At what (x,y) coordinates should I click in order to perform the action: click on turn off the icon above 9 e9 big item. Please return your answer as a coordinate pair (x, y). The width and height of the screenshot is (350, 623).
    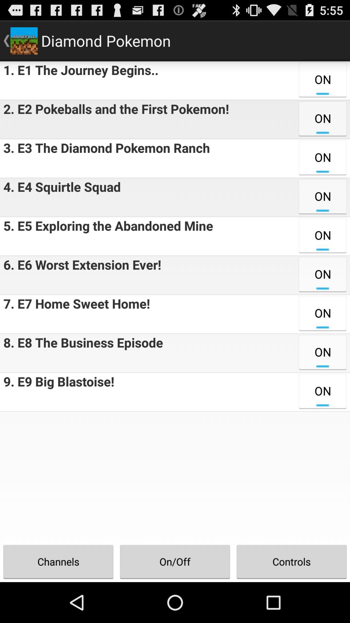
    Looking at the image, I should click on (82, 353).